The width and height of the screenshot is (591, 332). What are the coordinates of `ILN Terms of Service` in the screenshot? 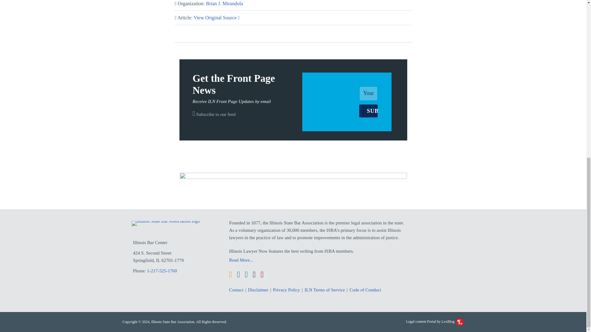 It's located at (325, 290).